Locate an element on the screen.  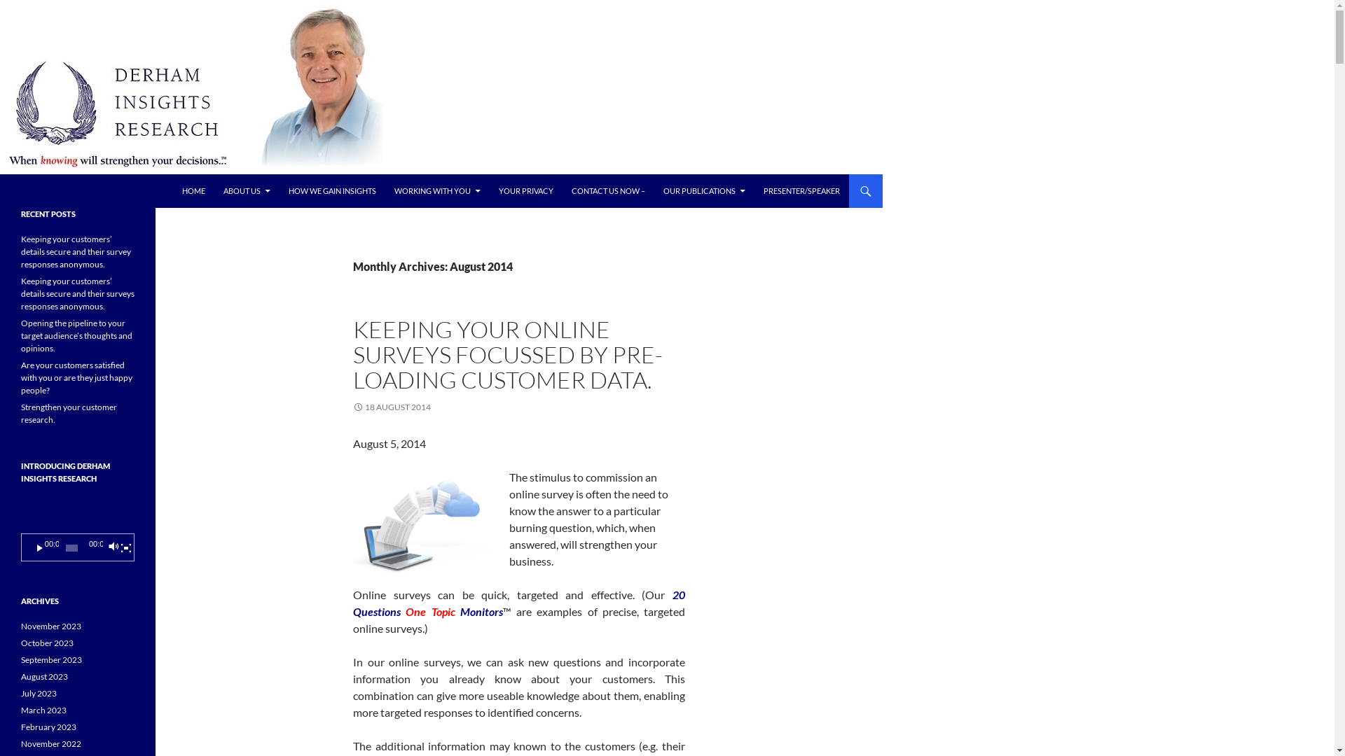
November 2023 is located at coordinates (51, 626).